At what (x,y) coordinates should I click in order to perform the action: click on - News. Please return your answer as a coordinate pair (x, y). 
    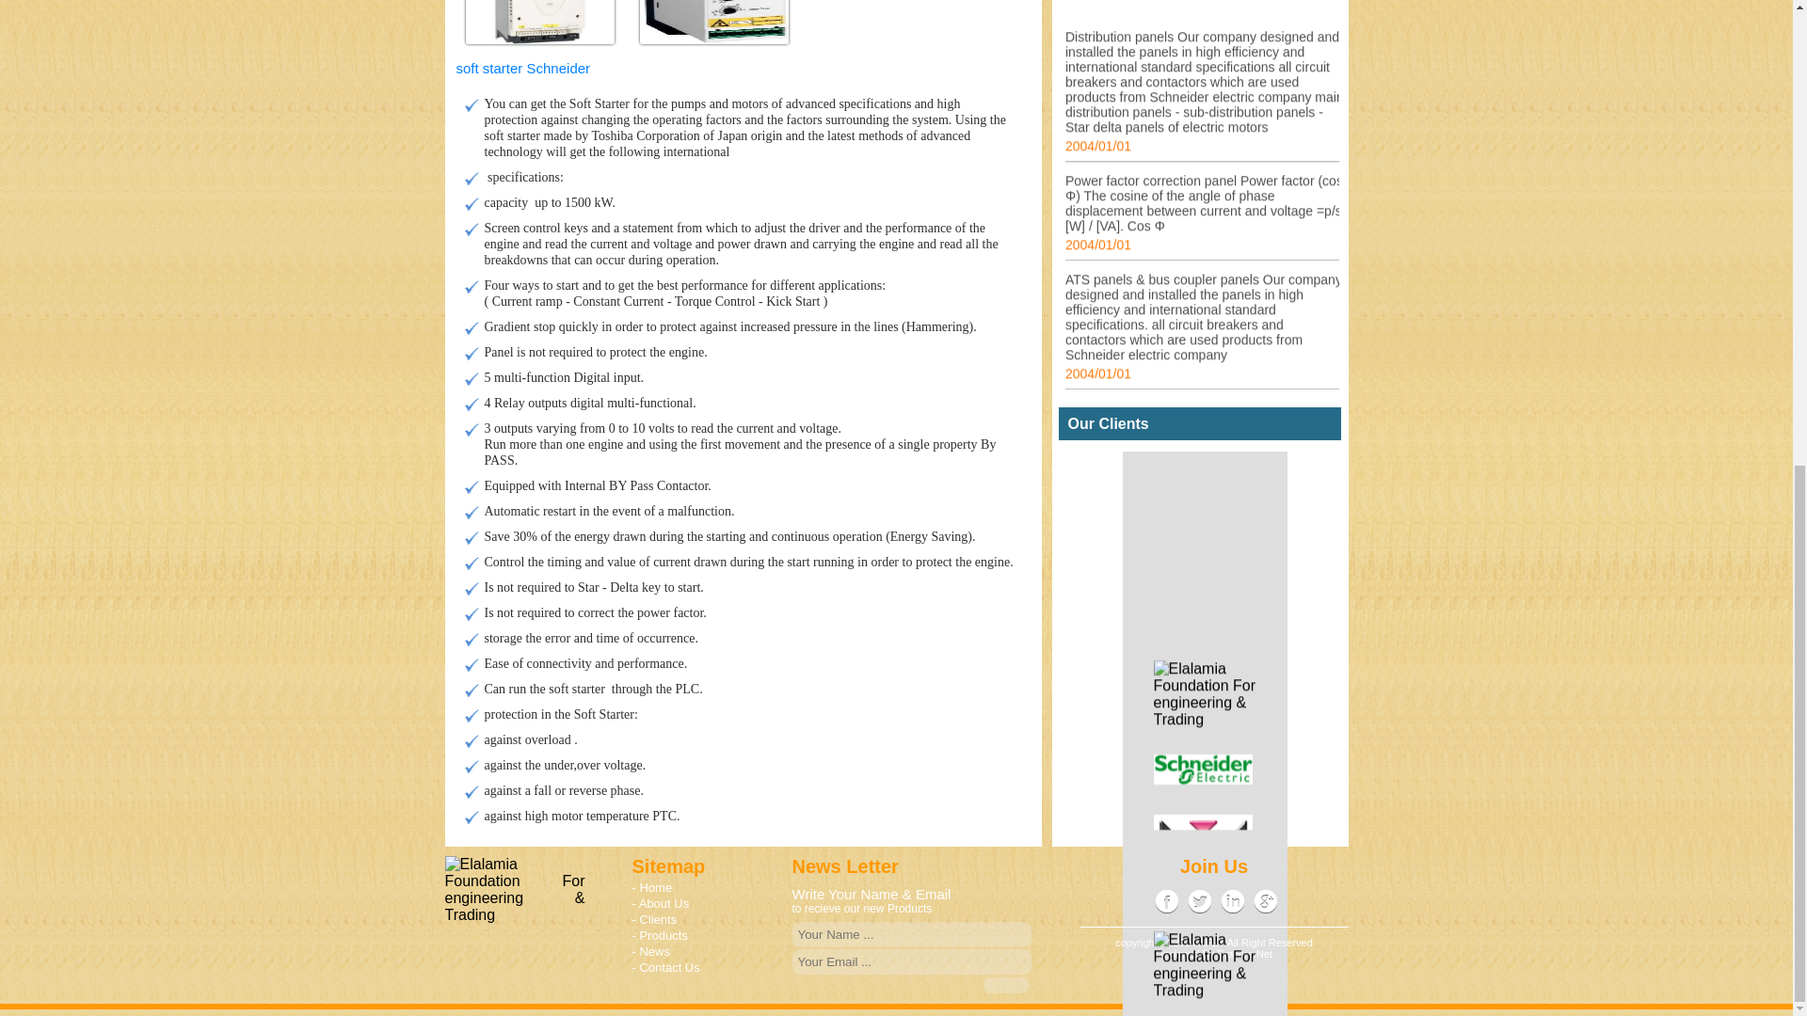
    Looking at the image, I should click on (651, 952).